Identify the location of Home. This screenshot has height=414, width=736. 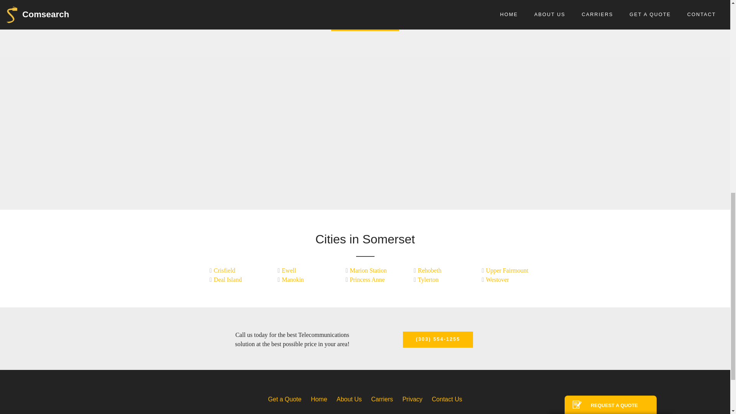
(319, 399).